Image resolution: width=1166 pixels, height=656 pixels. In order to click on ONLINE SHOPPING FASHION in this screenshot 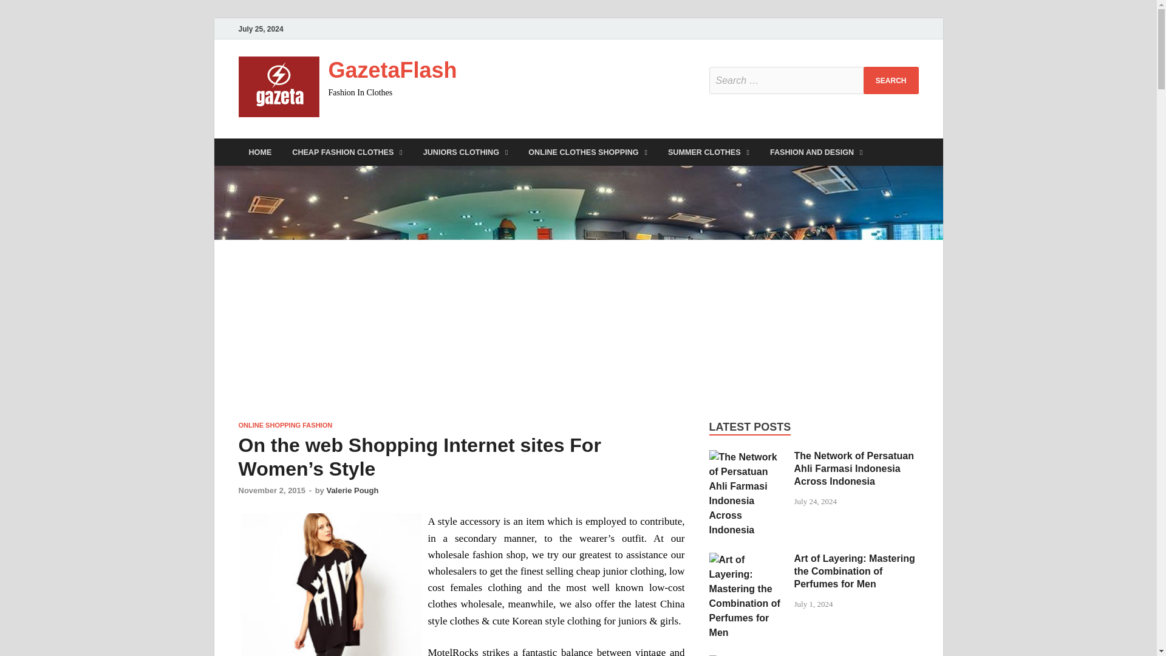, I will do `click(285, 425)`.